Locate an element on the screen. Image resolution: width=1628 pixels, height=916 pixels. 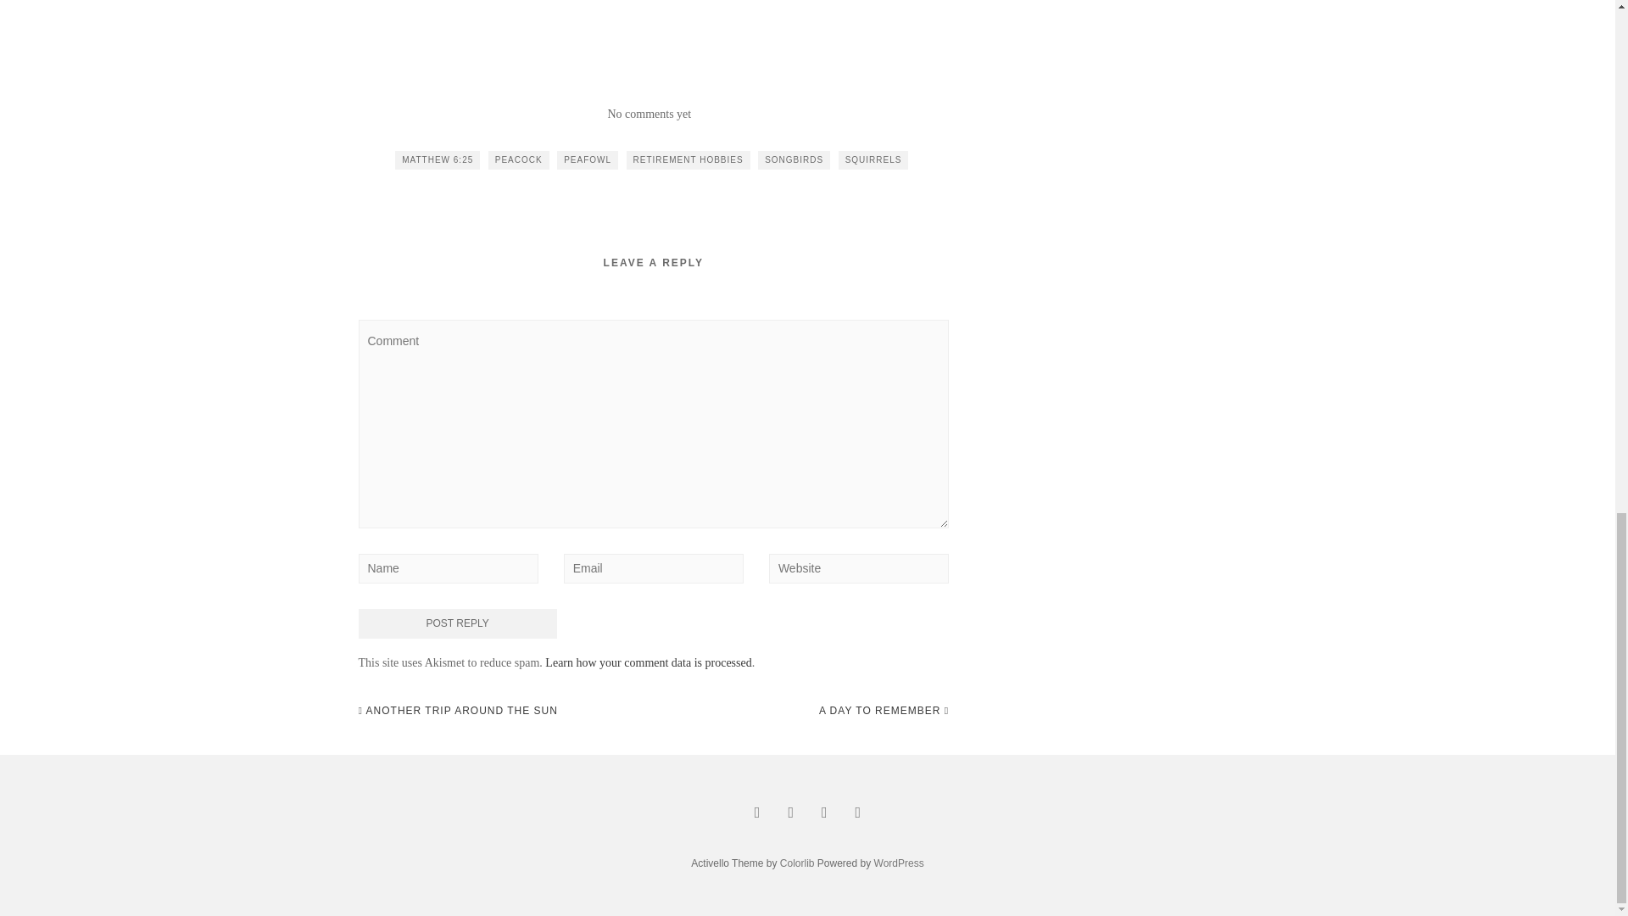
A DAY TO REMEMBER is located at coordinates (884, 711).